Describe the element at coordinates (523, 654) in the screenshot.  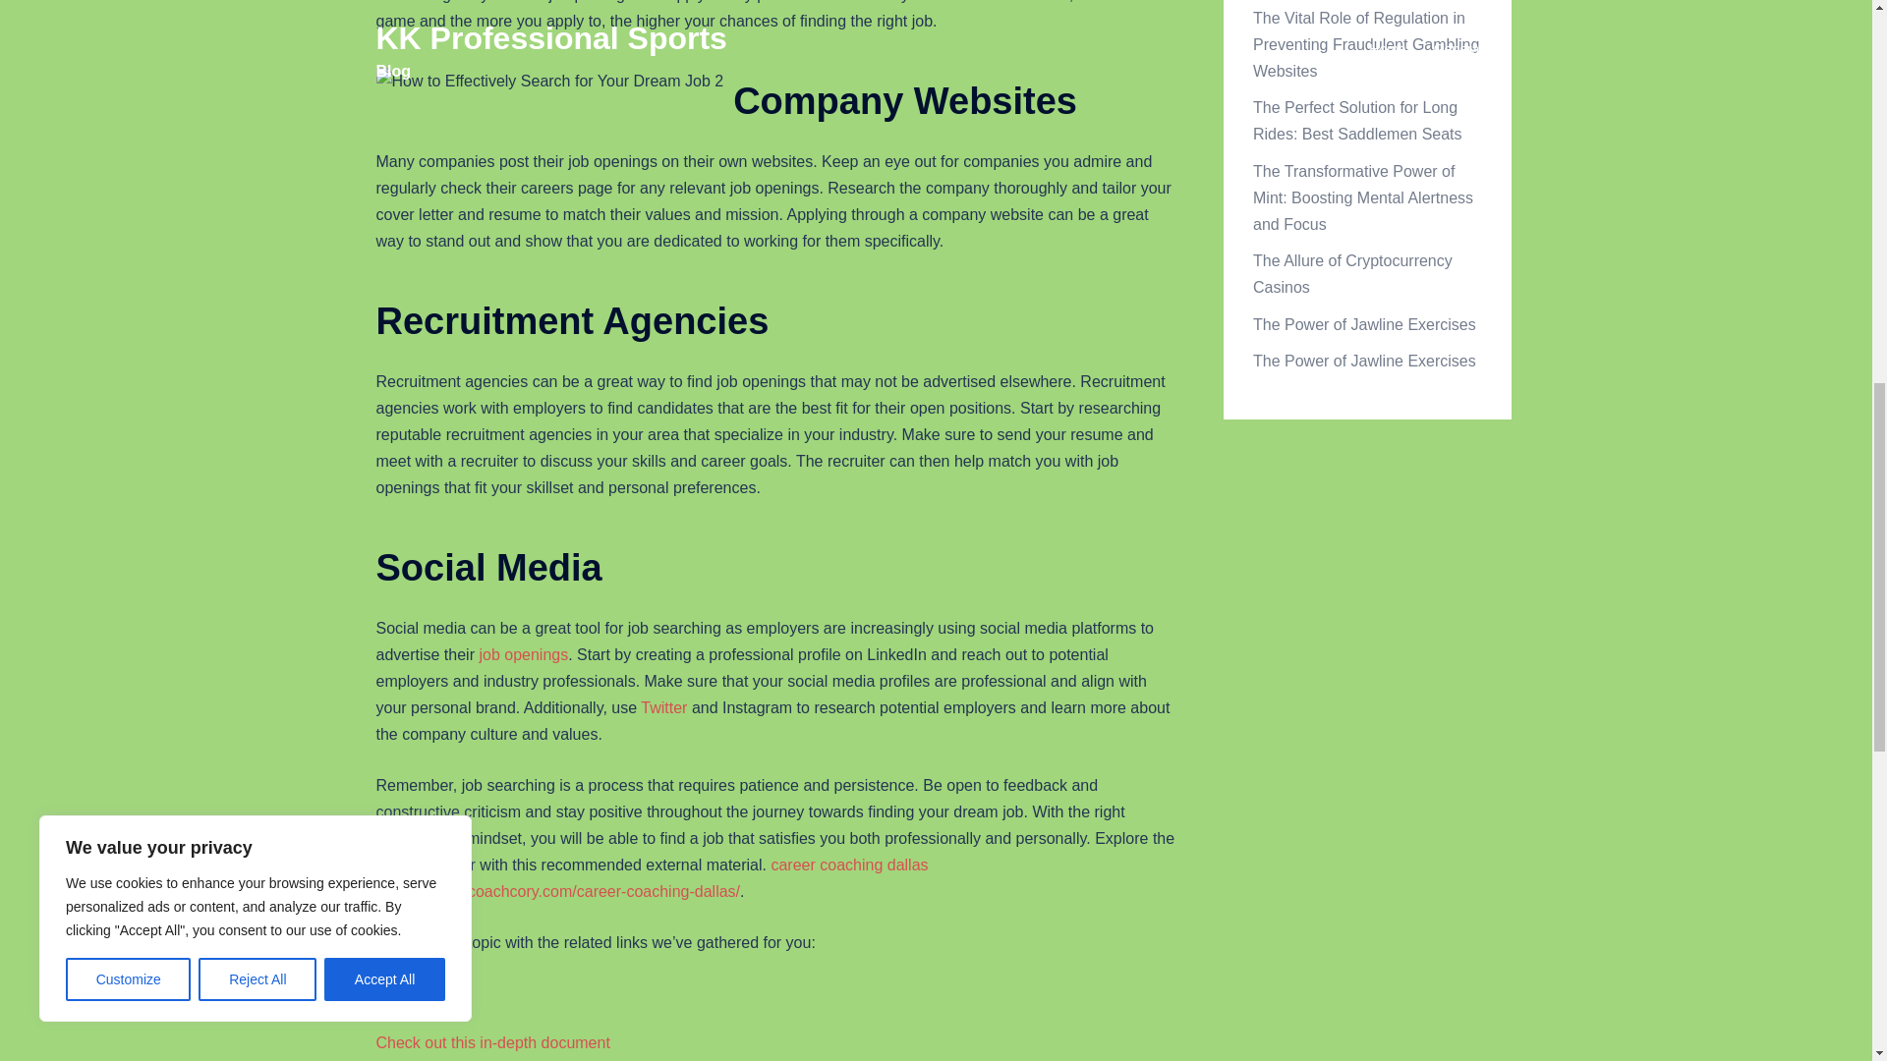
I see `job openings` at that location.